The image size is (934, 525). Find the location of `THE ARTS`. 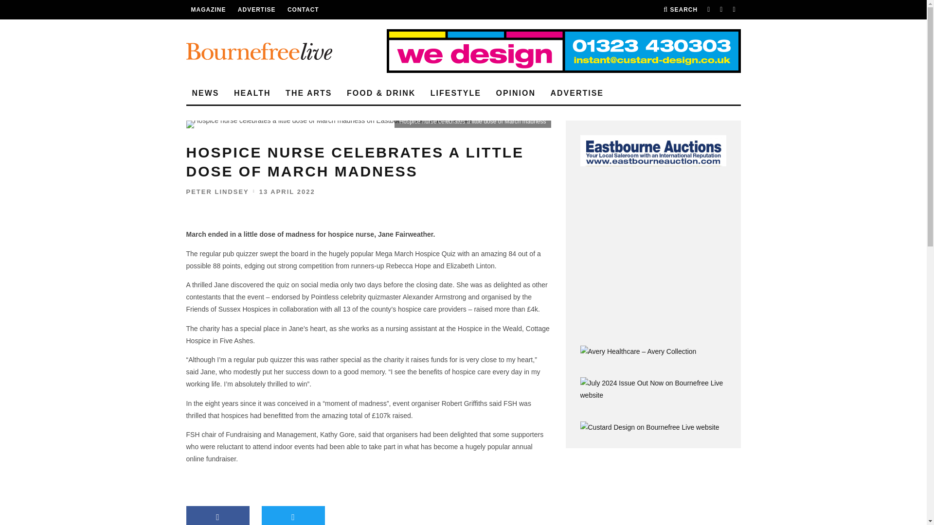

THE ARTS is located at coordinates (308, 93).